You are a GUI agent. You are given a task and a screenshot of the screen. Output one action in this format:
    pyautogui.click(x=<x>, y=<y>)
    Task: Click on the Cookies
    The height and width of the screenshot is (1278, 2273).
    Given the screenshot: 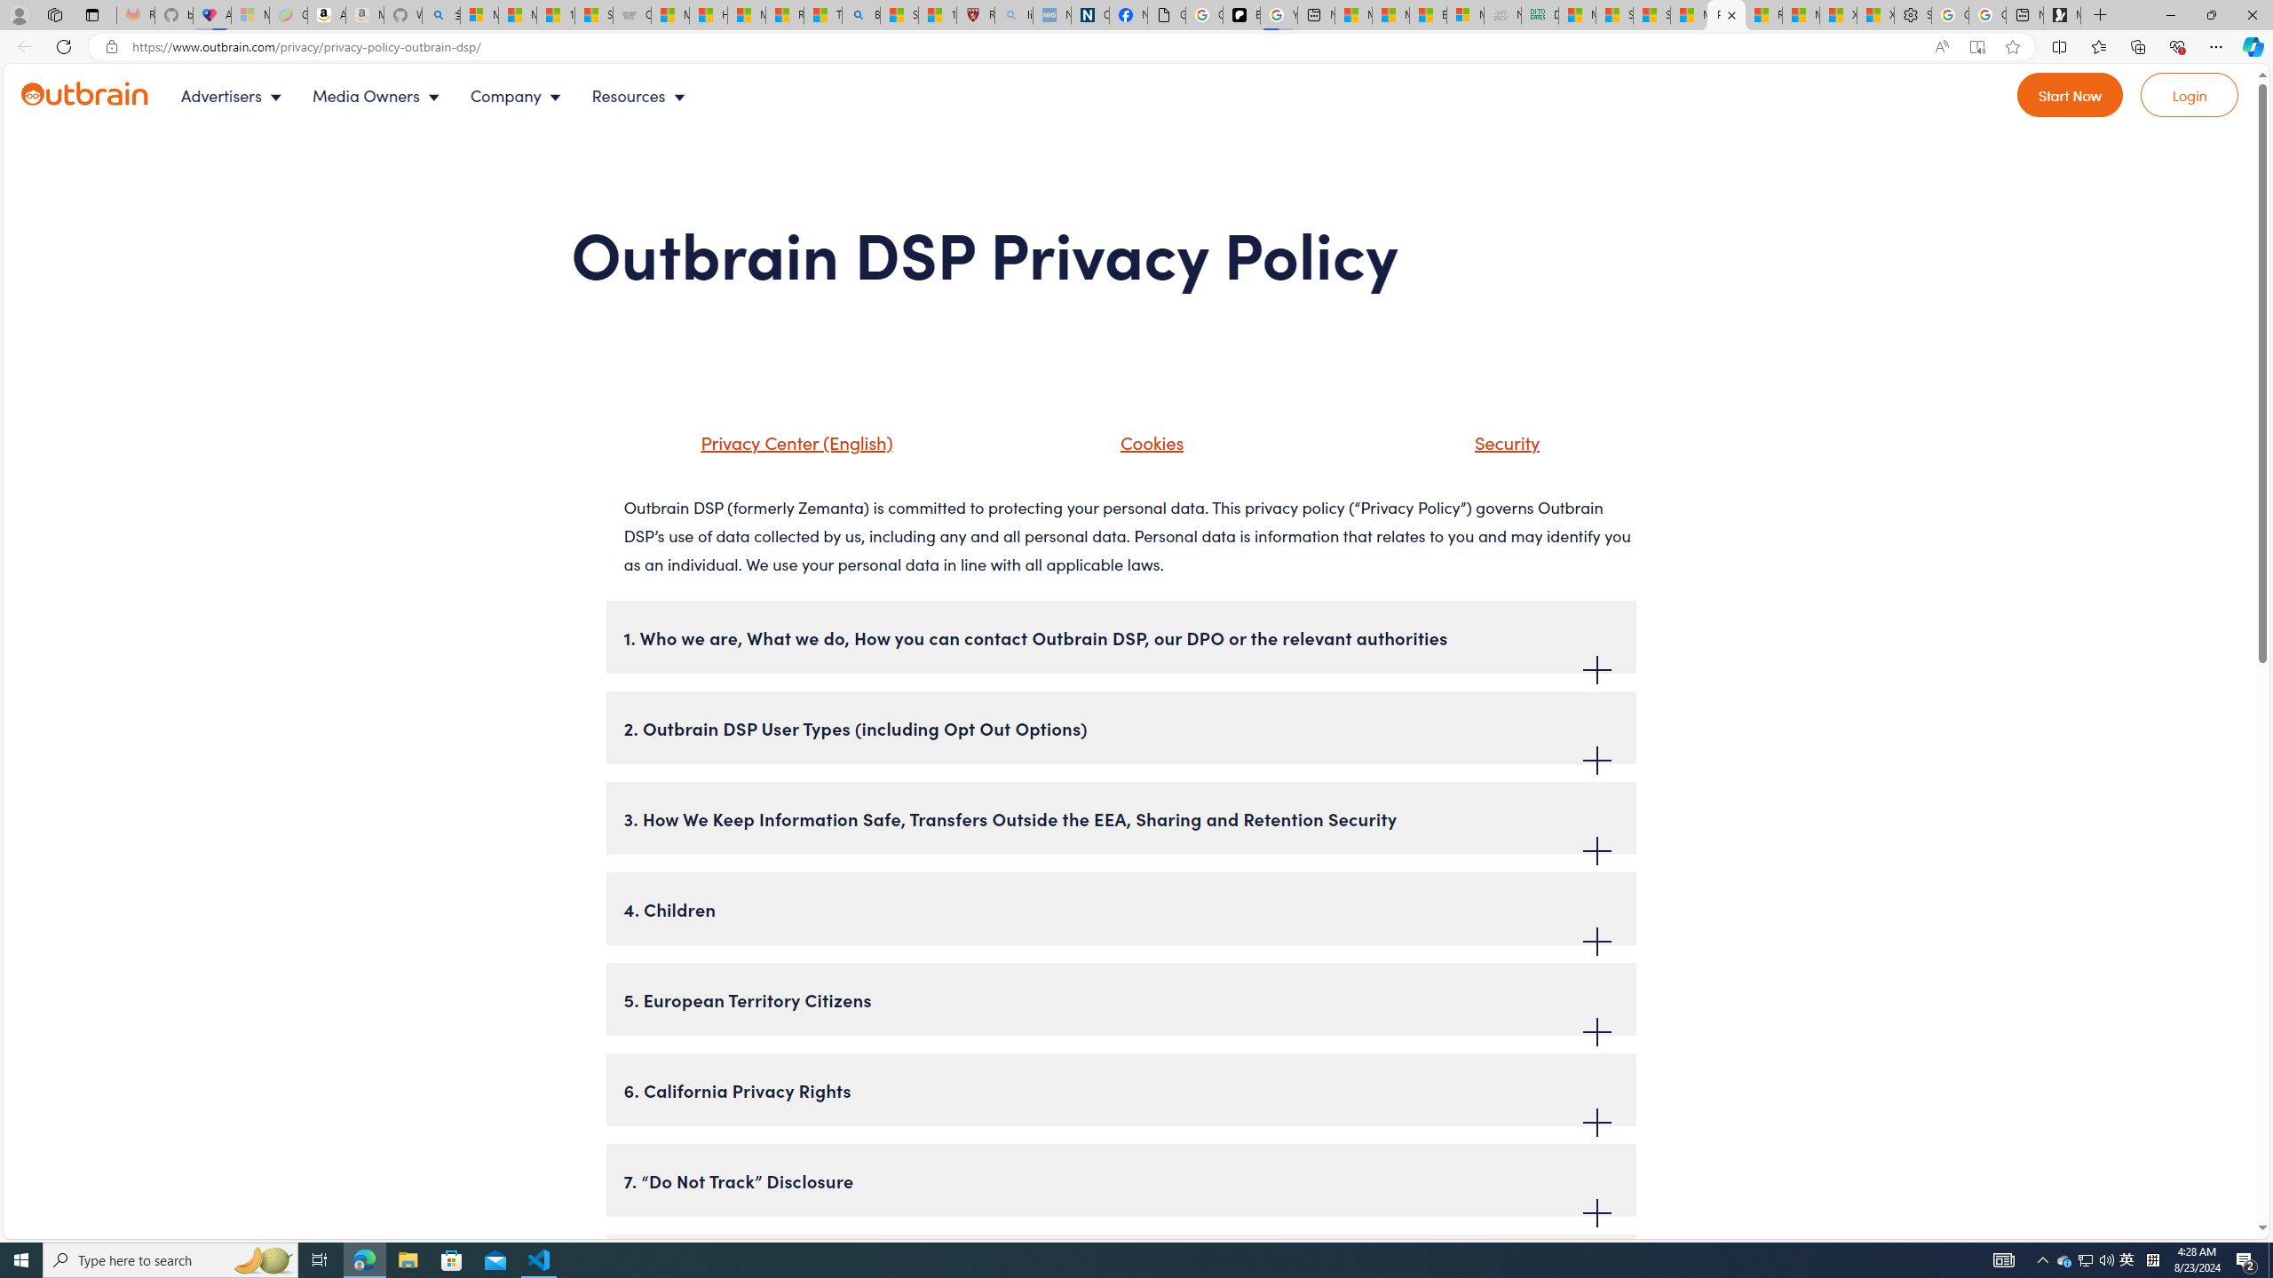 What is the action you would take?
    pyautogui.click(x=1129, y=449)
    